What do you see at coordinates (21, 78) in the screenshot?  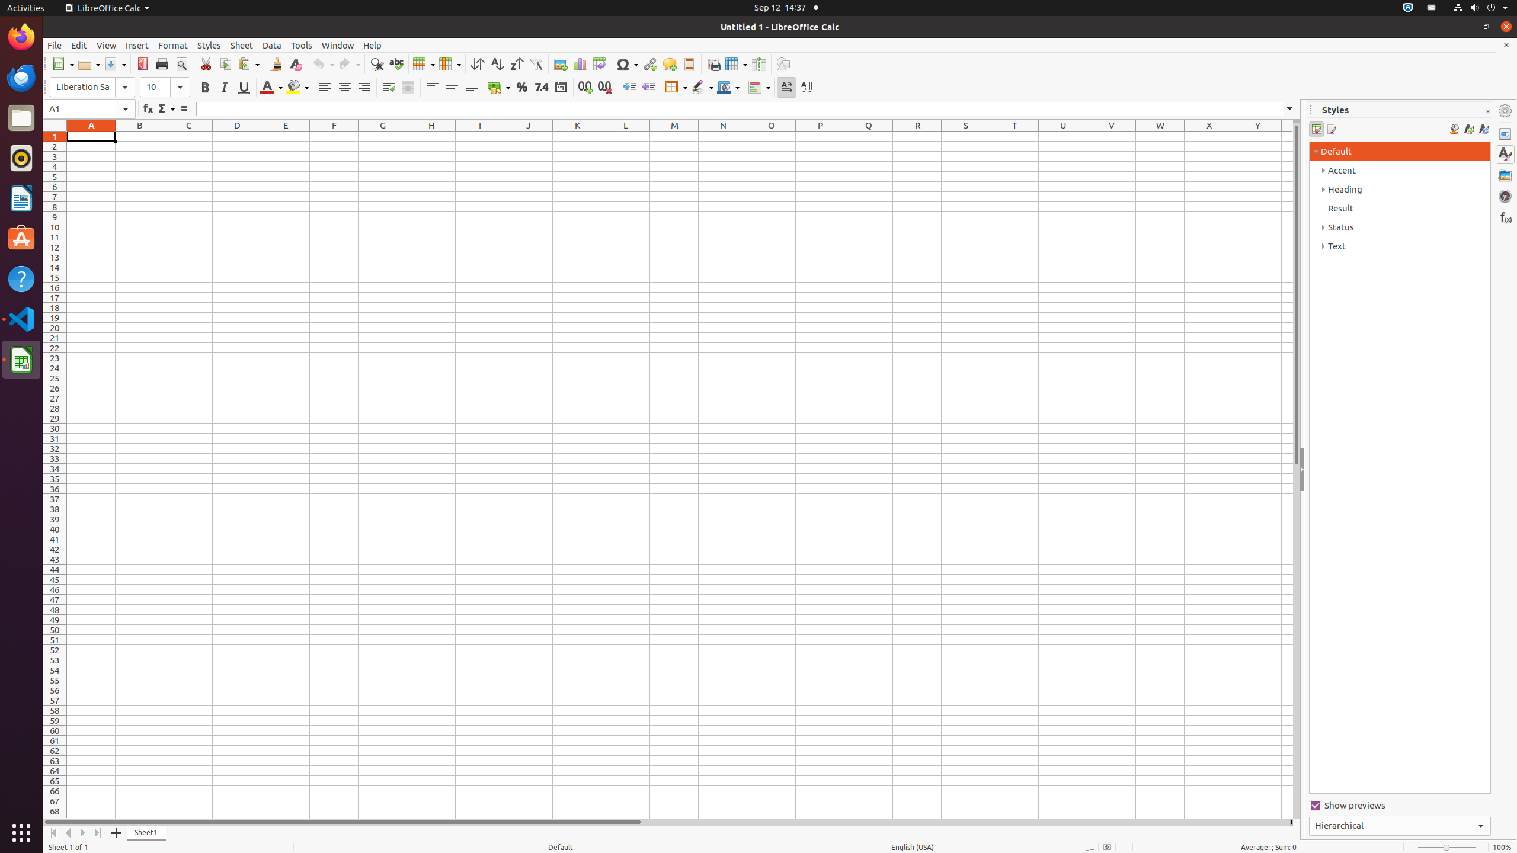 I see `Thunderbird Mail` at bounding box center [21, 78].